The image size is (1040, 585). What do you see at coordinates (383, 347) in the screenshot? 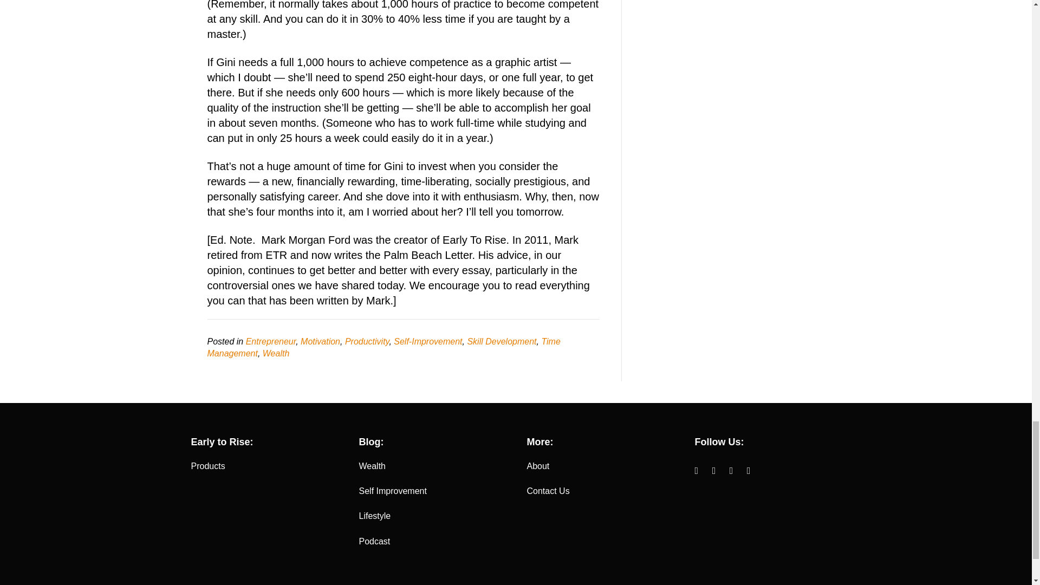
I see `Time Management` at bounding box center [383, 347].